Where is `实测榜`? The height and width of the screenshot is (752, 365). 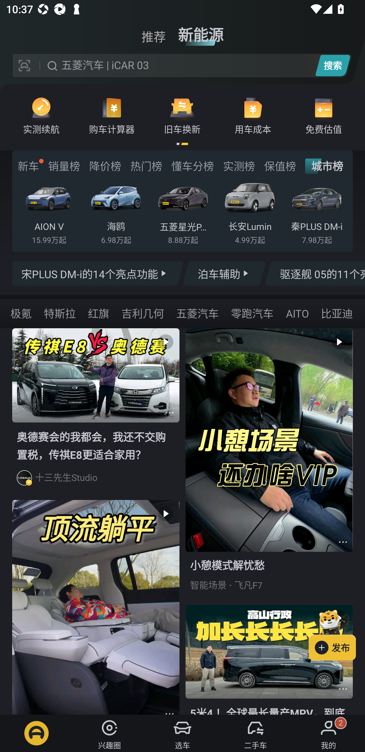 实测榜 is located at coordinates (239, 166).